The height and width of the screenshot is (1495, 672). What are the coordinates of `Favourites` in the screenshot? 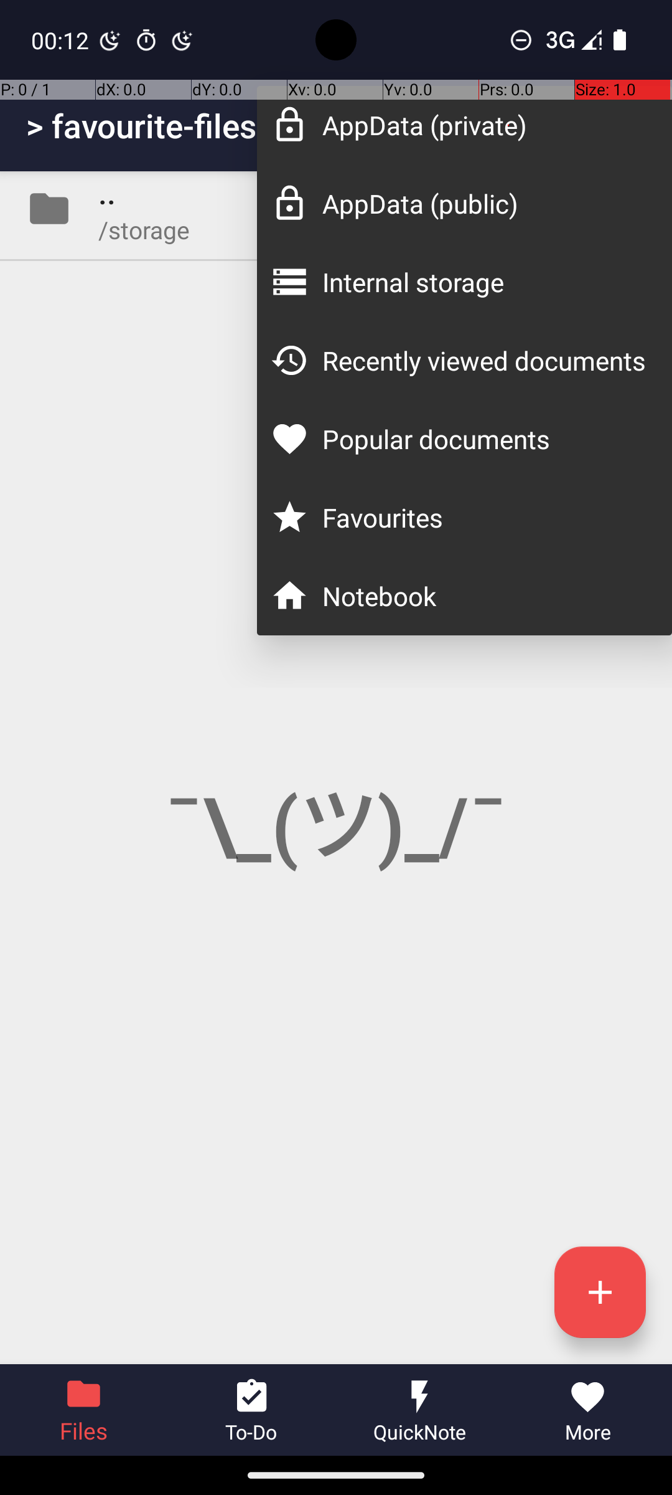 It's located at (484, 517).